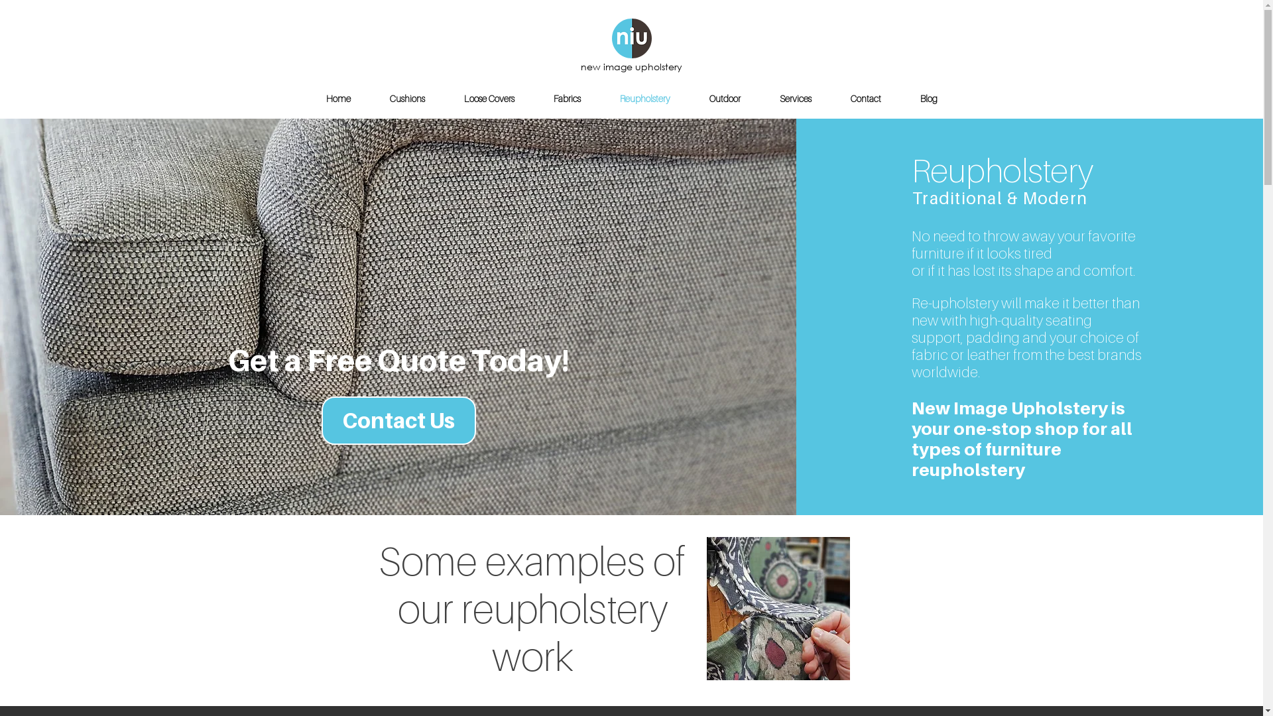  Describe the element at coordinates (399, 361) in the screenshot. I see `Get a Free Quote Today!` at that location.